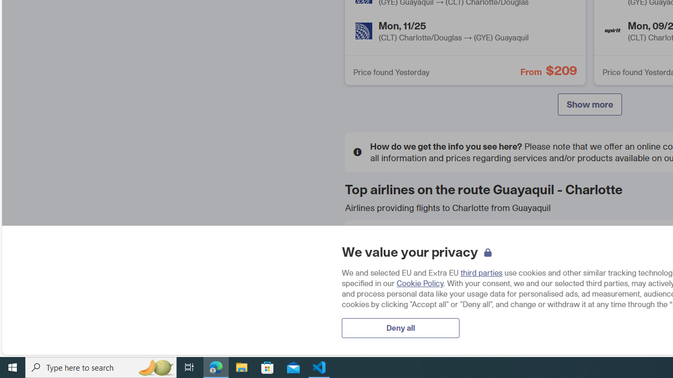 The height and width of the screenshot is (378, 673). What do you see at coordinates (370, 320) in the screenshot?
I see `United` at bounding box center [370, 320].